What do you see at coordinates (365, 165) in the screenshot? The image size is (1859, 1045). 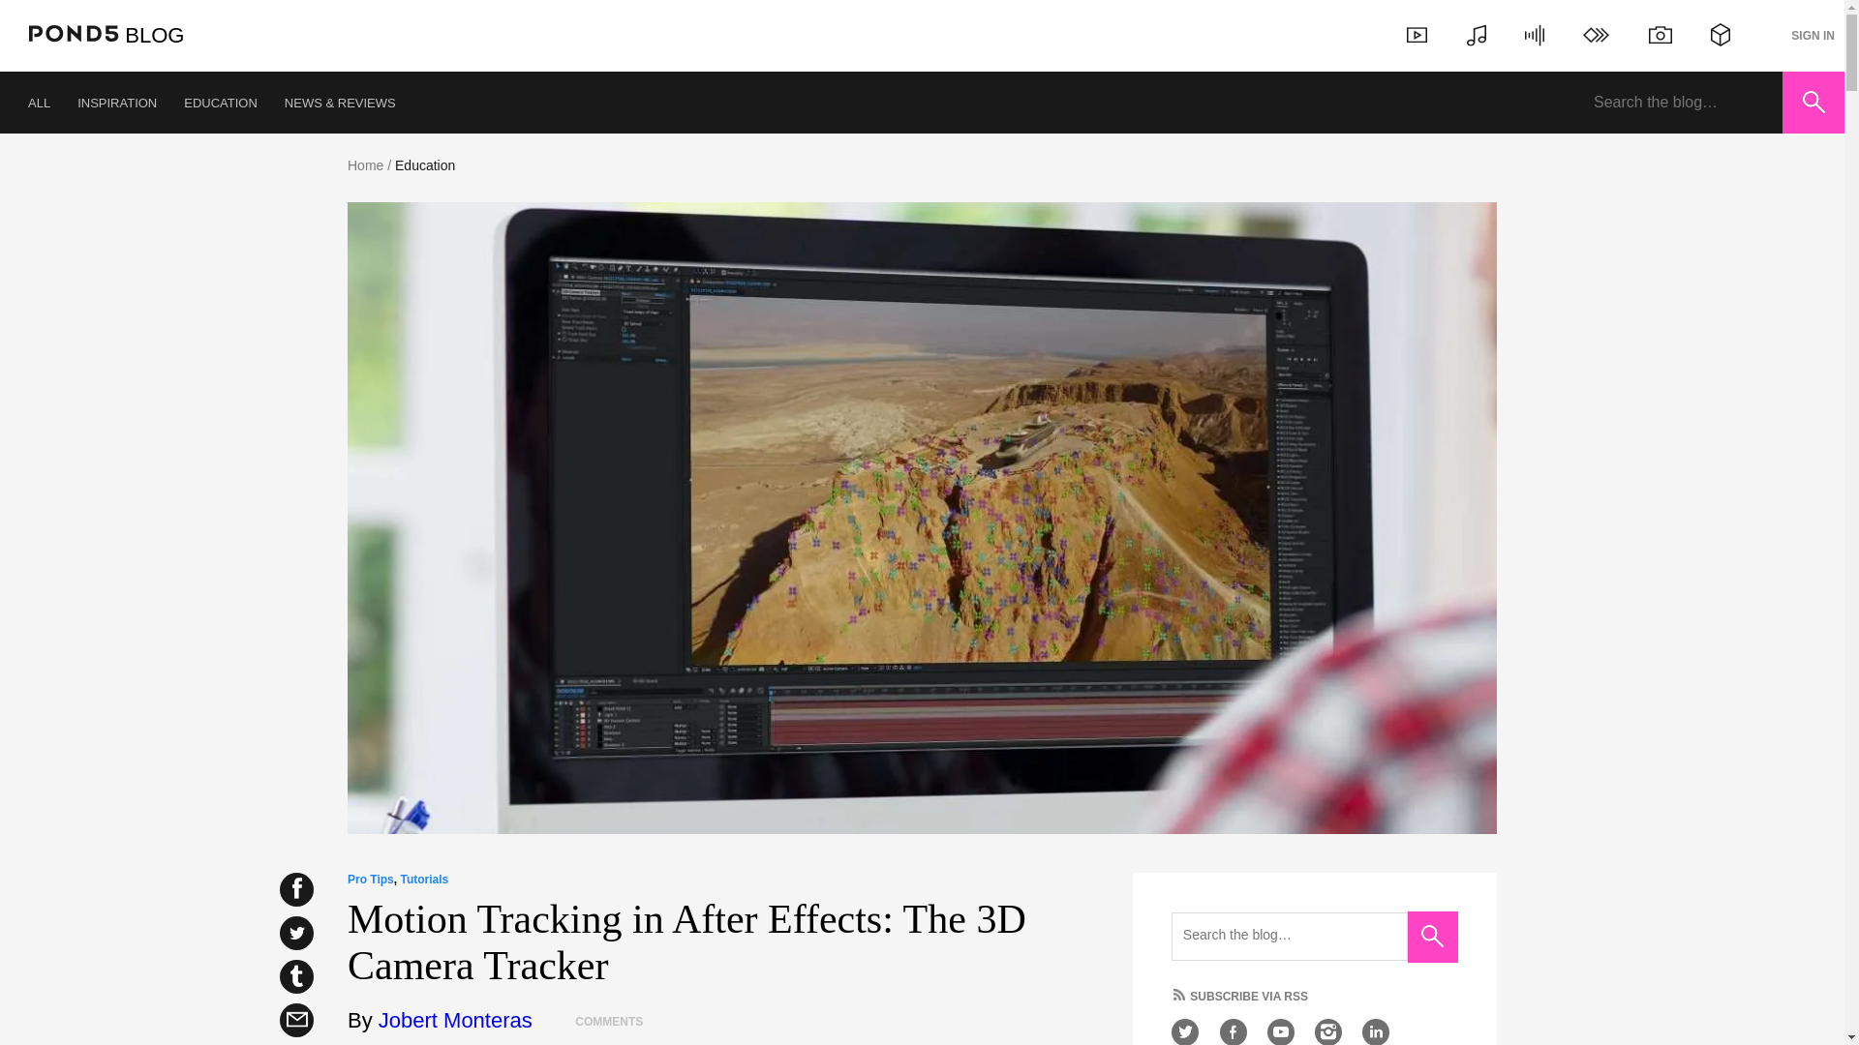 I see `Home` at bounding box center [365, 165].